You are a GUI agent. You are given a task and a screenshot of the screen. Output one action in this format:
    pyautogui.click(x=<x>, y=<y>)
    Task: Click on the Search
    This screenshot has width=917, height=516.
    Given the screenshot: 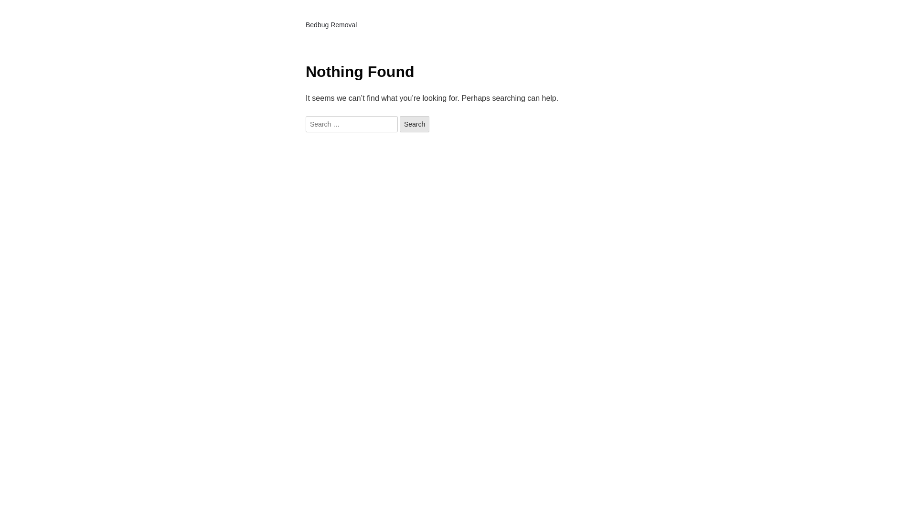 What is the action you would take?
    pyautogui.click(x=415, y=124)
    